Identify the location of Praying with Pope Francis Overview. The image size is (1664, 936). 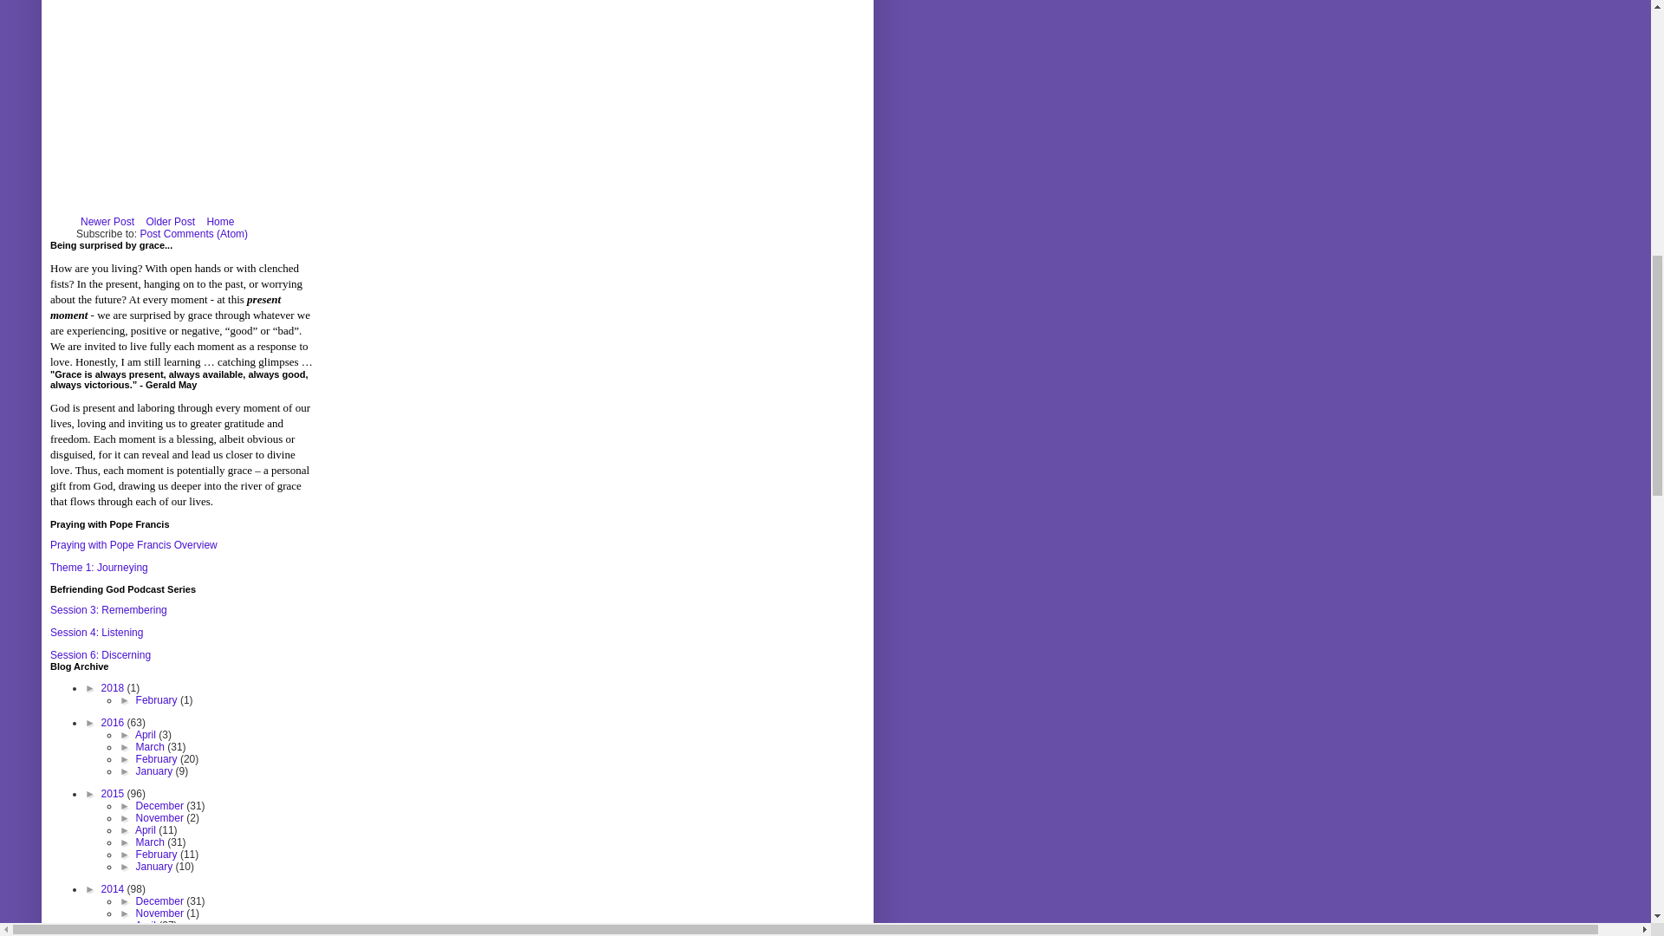
(133, 545).